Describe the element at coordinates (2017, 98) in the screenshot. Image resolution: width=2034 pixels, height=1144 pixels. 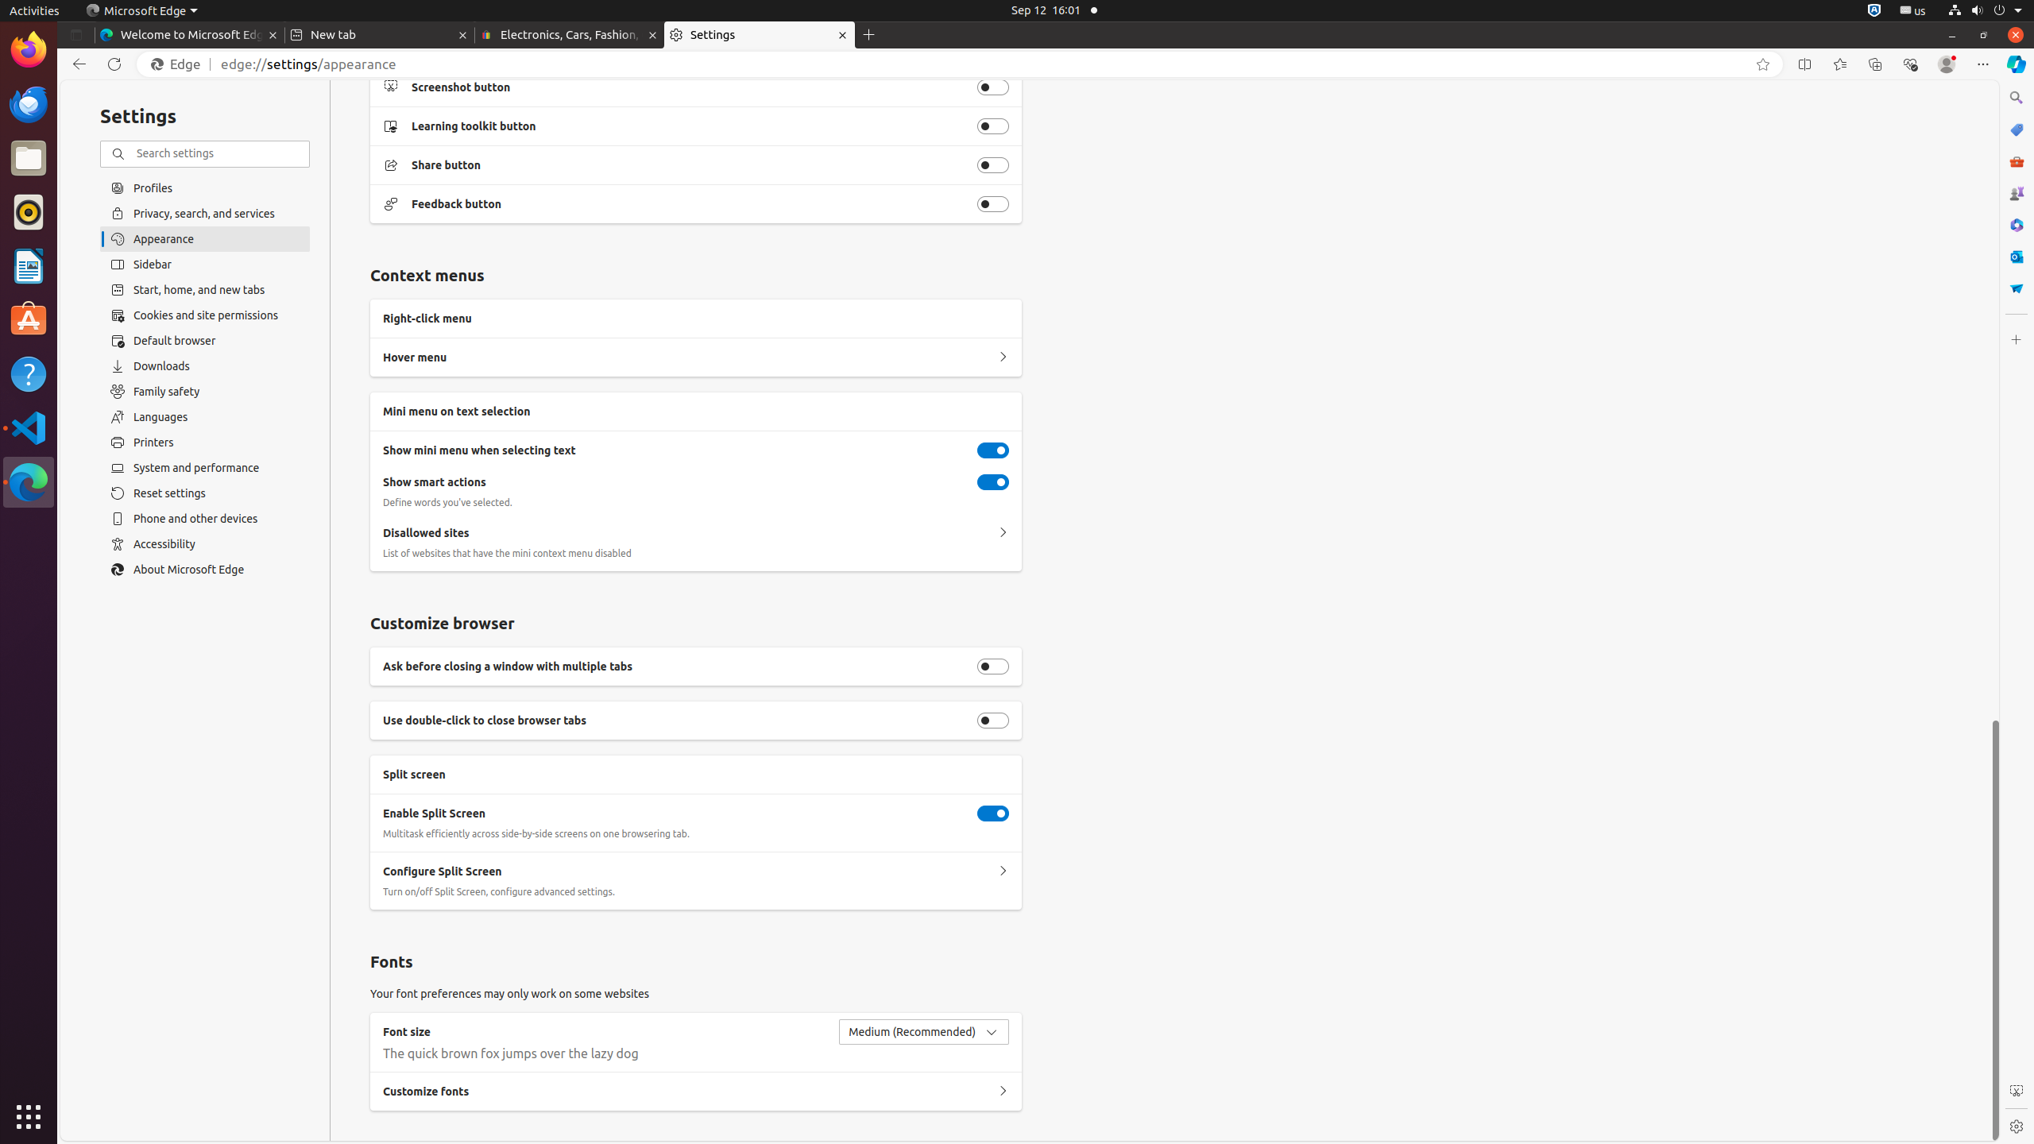
I see `Search` at that location.